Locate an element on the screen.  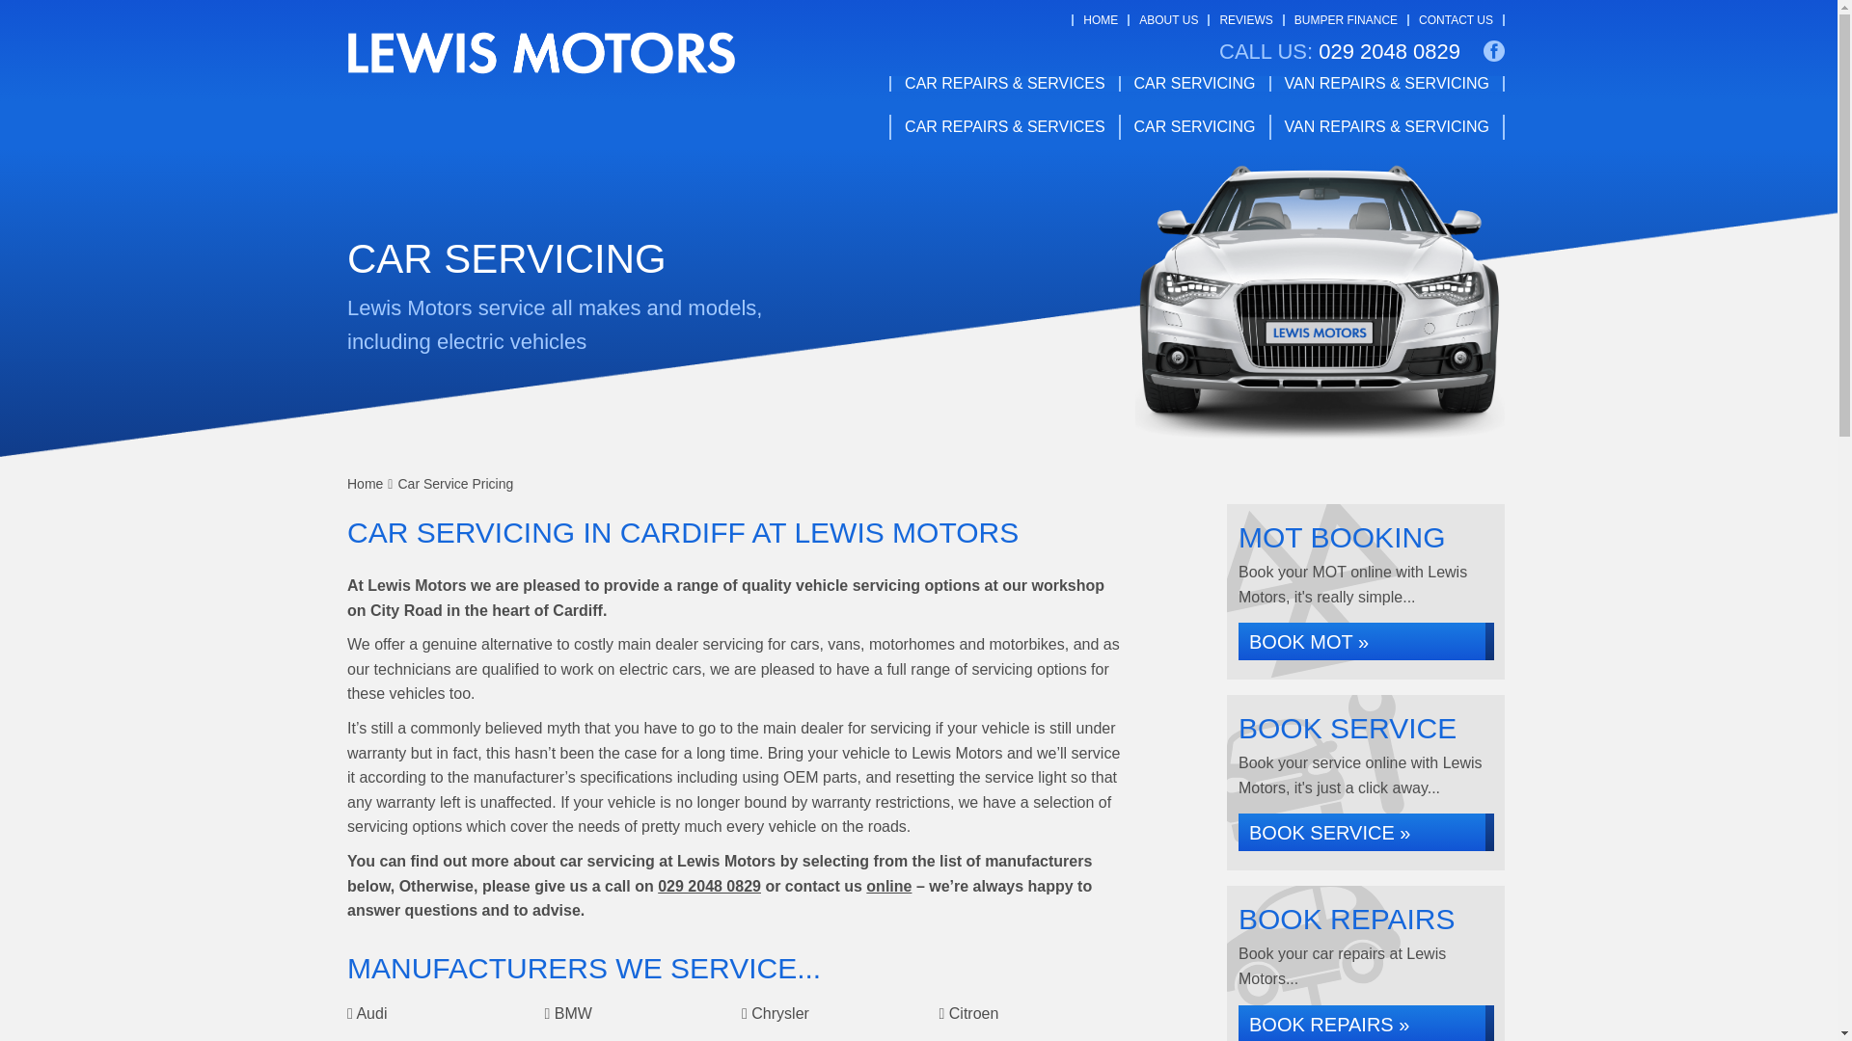
BUMPER FINANCE is located at coordinates (1347, 20).